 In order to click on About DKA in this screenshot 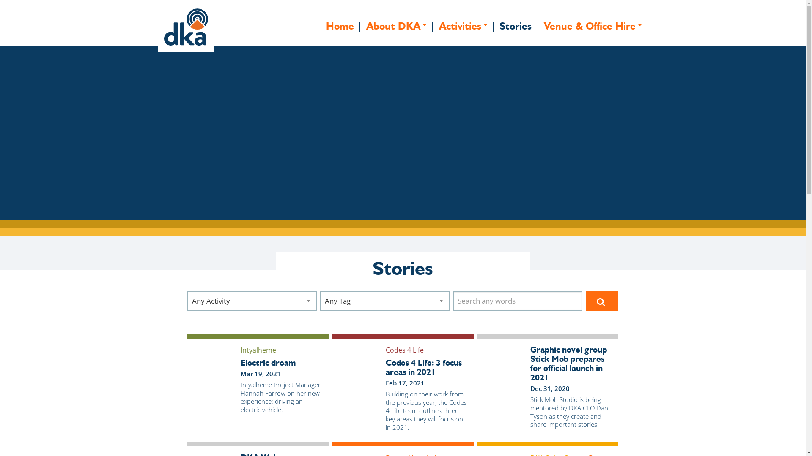, I will do `click(396, 26)`.